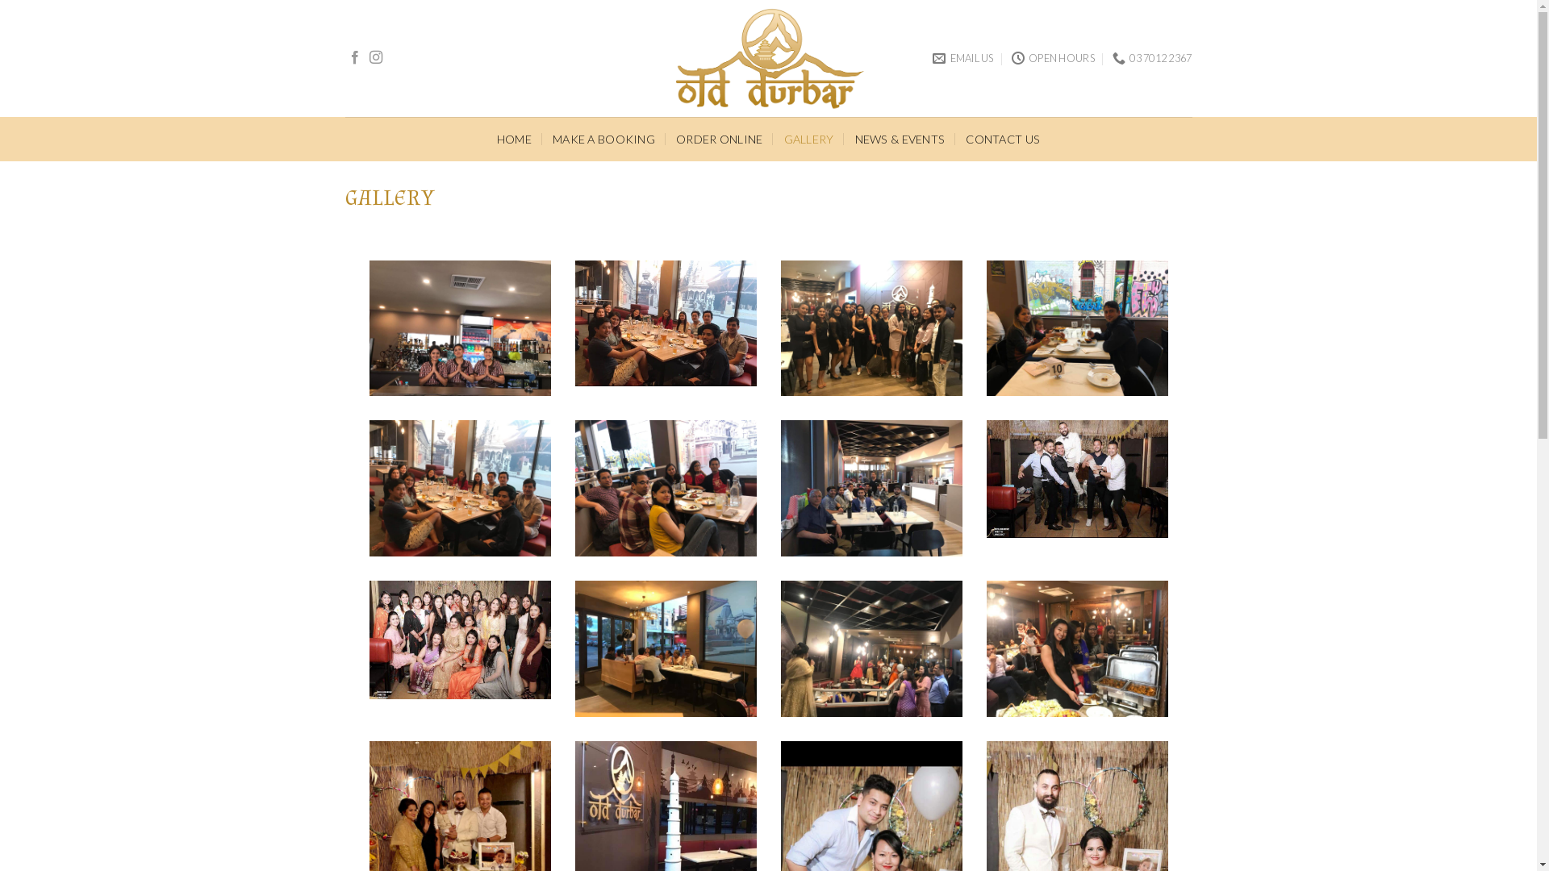 This screenshot has height=871, width=1549. Describe the element at coordinates (768, 58) in the screenshot. I see `Old Durbar Restaurant - Indian Restaurant in Brunswick` at that location.